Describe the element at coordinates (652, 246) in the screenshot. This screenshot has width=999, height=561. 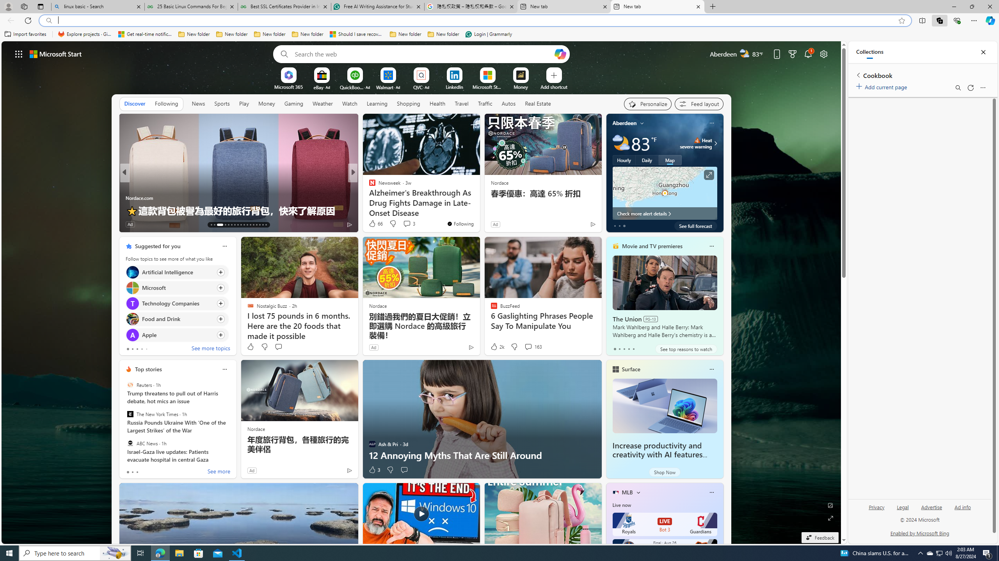
I see `Movie and TV premieres` at that location.